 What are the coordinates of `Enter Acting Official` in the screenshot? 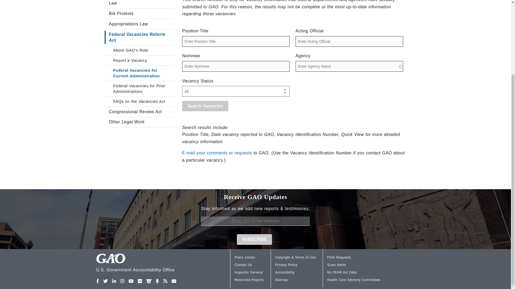 It's located at (349, 41).